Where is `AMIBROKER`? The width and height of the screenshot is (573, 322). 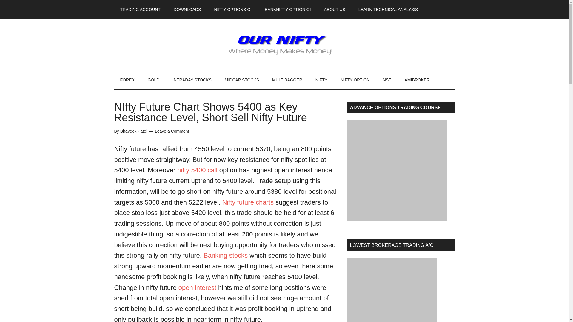
AMIBROKER is located at coordinates (417, 80).